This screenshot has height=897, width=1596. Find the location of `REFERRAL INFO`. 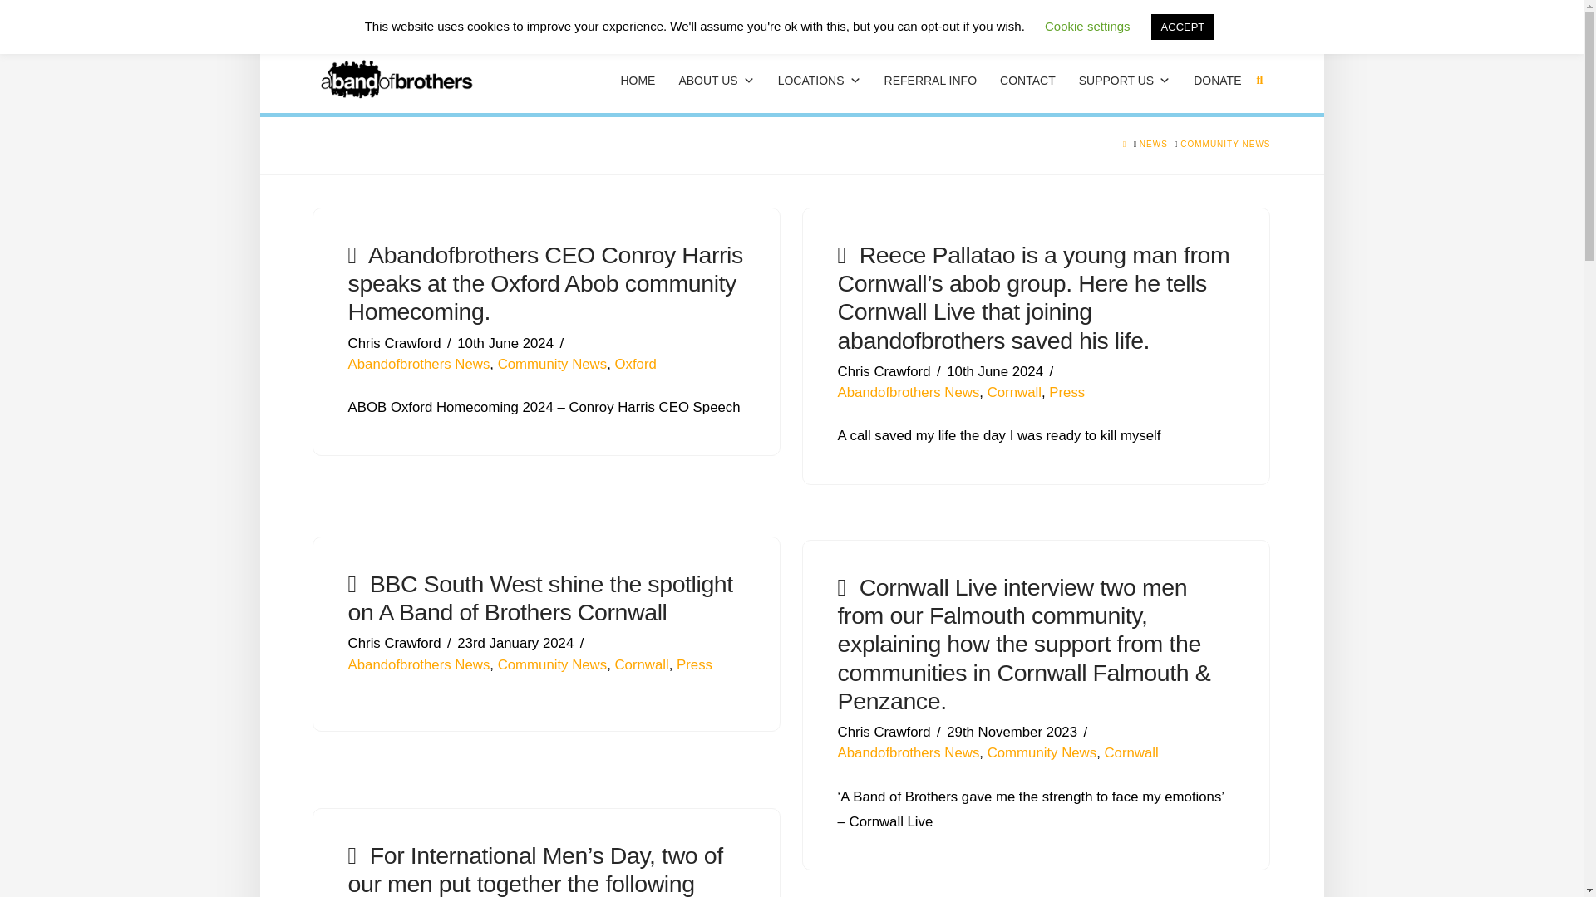

REFERRAL INFO is located at coordinates (931, 80).